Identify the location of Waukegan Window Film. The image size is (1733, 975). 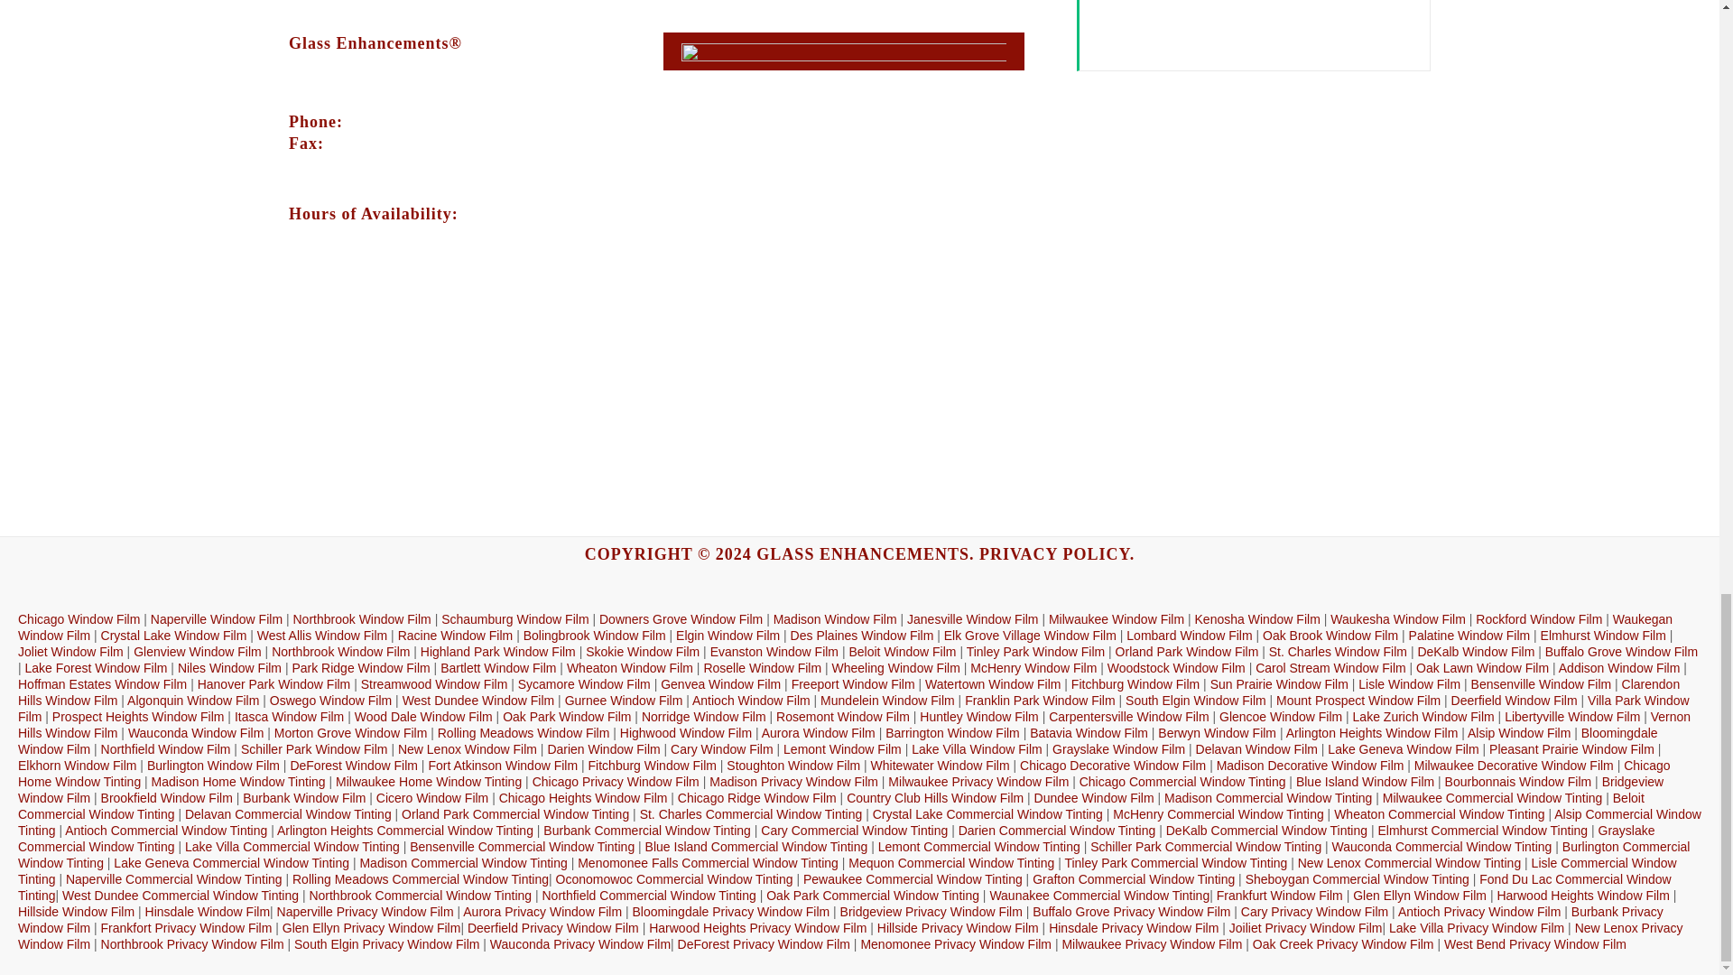
(845, 627).